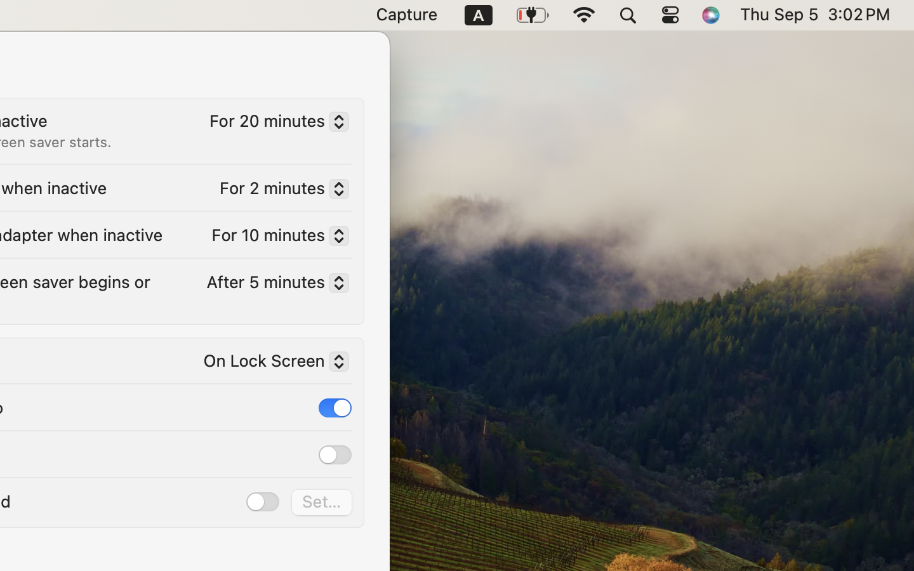  Describe the element at coordinates (275, 238) in the screenshot. I see `For 10 minutes` at that location.